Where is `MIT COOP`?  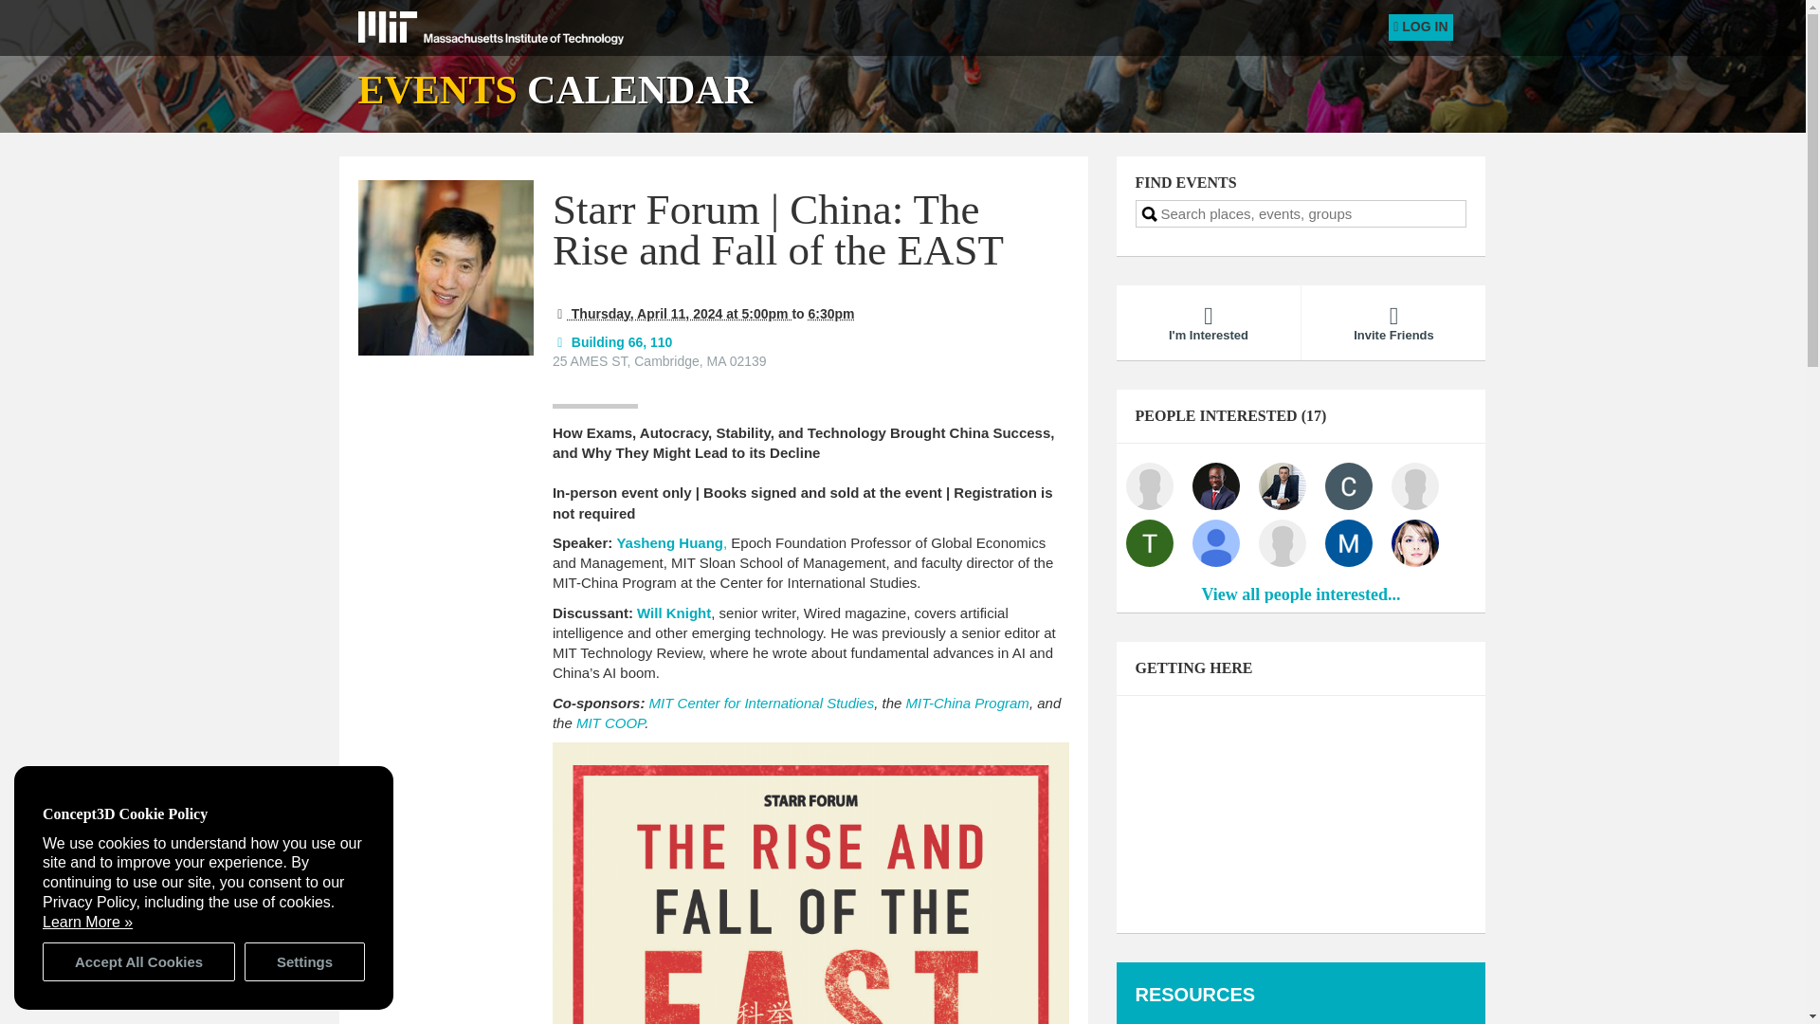 MIT COOP is located at coordinates (610, 722).